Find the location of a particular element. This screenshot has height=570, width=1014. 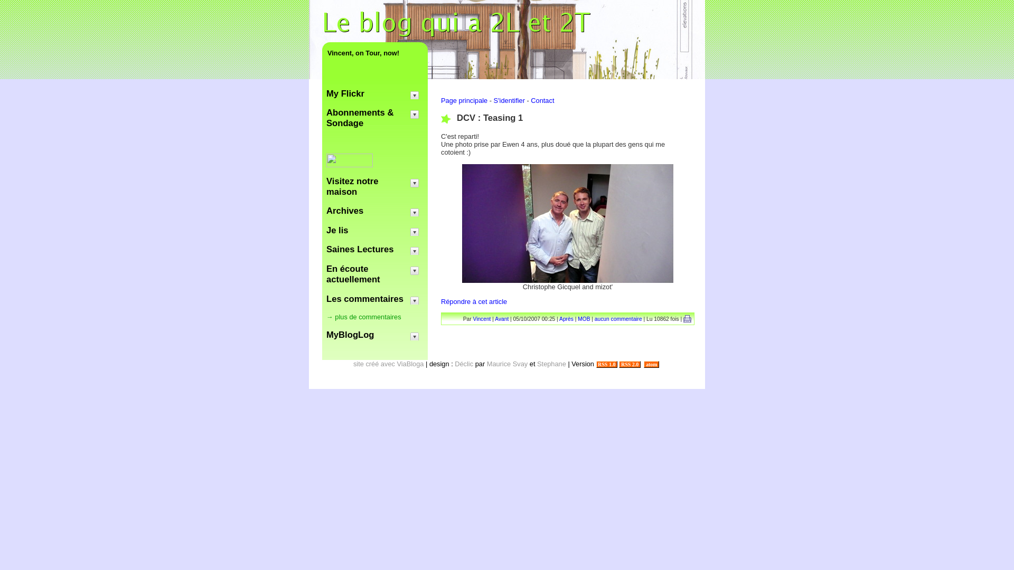

 atom  is located at coordinates (652, 364).